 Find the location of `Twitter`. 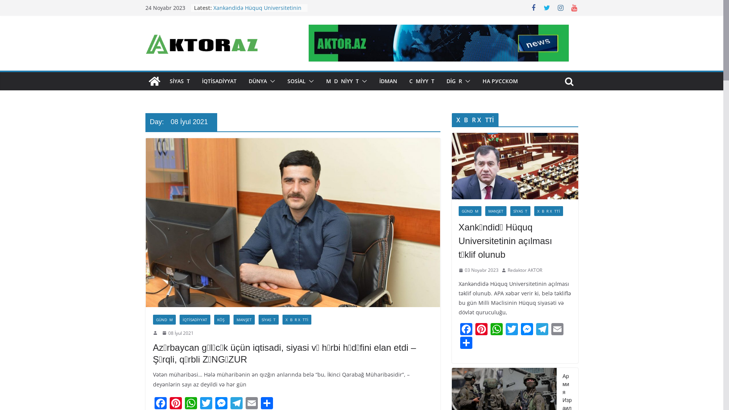

Twitter is located at coordinates (512, 330).